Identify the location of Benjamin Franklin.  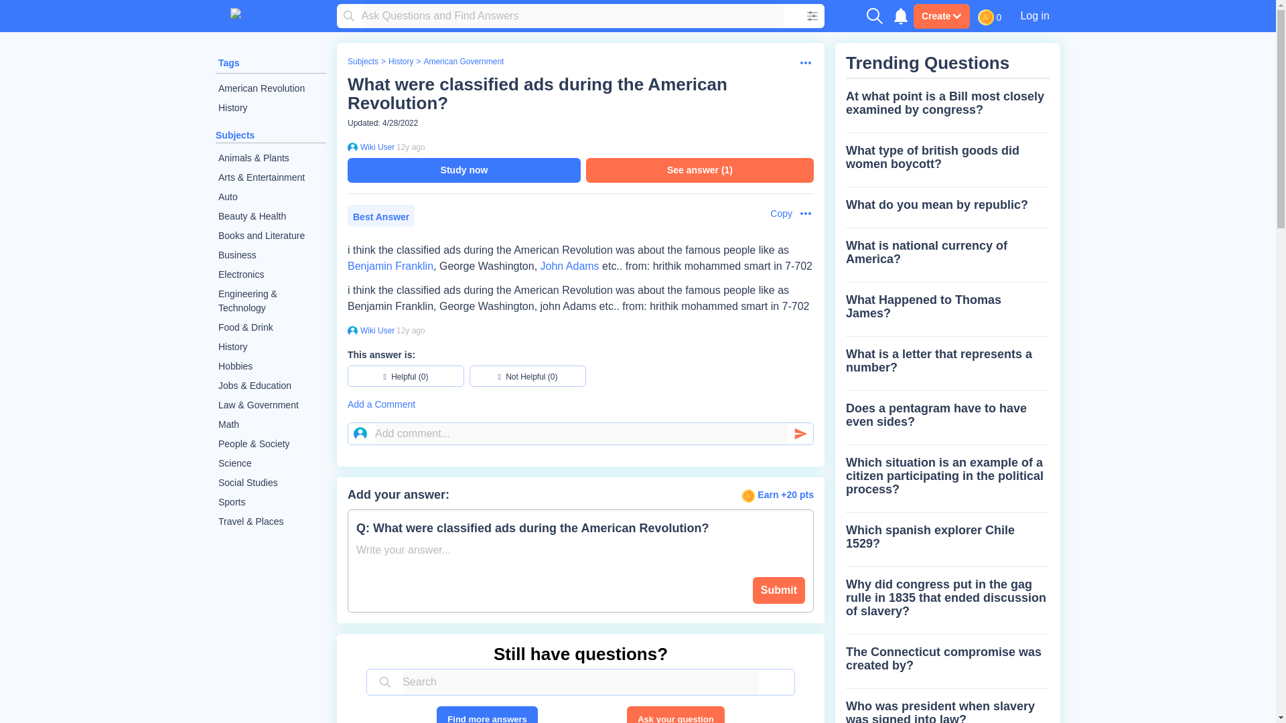
(390, 266).